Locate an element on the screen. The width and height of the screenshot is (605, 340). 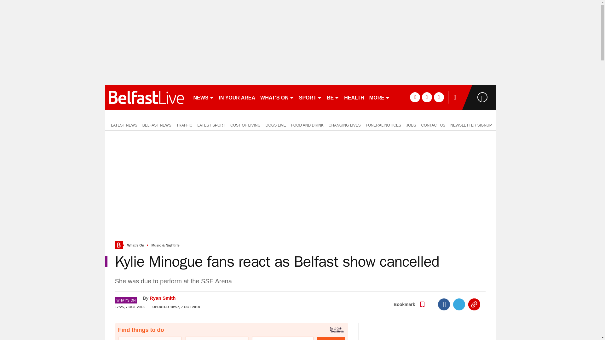
NEWS is located at coordinates (204, 97).